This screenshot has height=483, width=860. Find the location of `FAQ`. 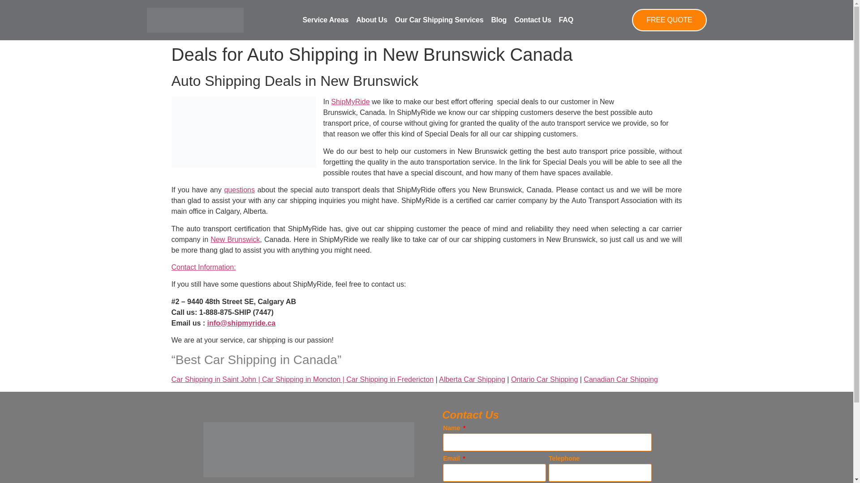

FAQ is located at coordinates (239, 190).